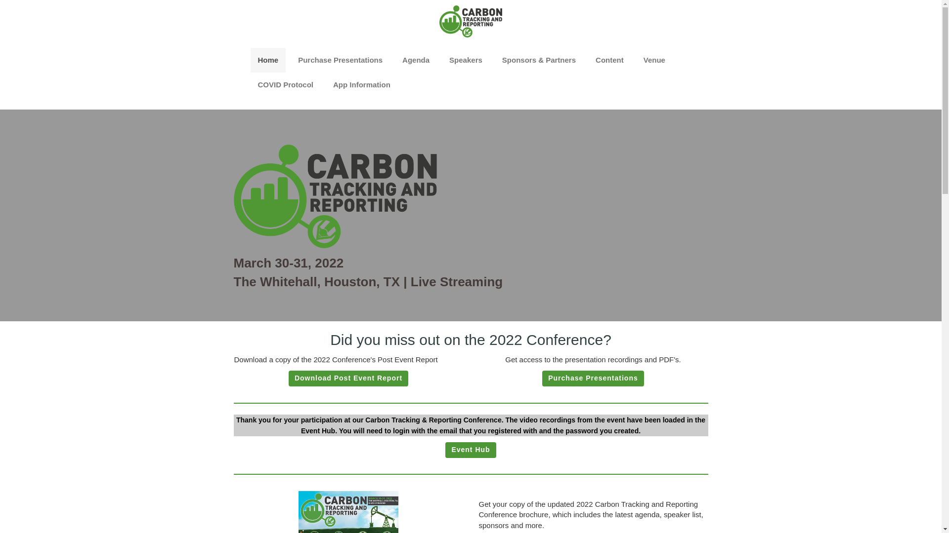 This screenshot has width=949, height=533. I want to click on Home, so click(268, 60).